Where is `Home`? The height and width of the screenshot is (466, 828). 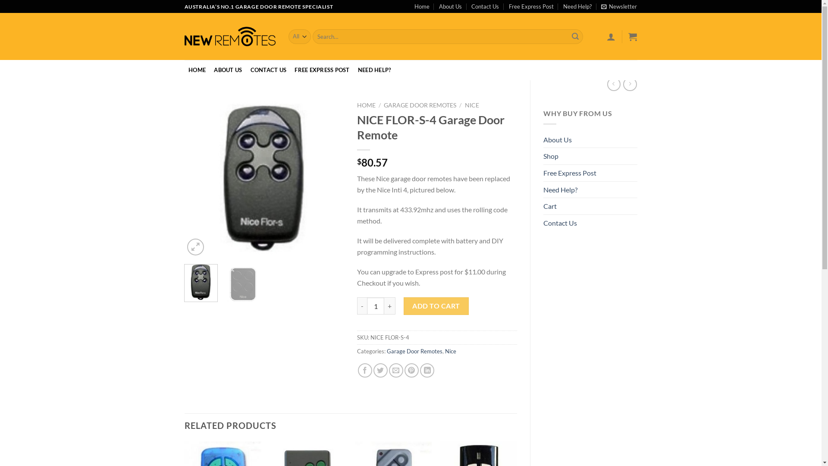 Home is located at coordinates (422, 6).